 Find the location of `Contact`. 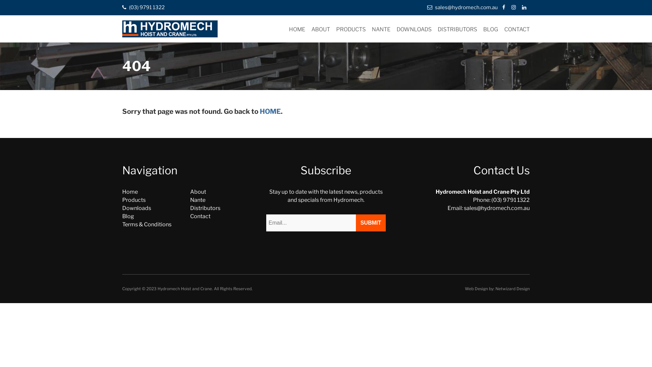

Contact is located at coordinates (200, 216).